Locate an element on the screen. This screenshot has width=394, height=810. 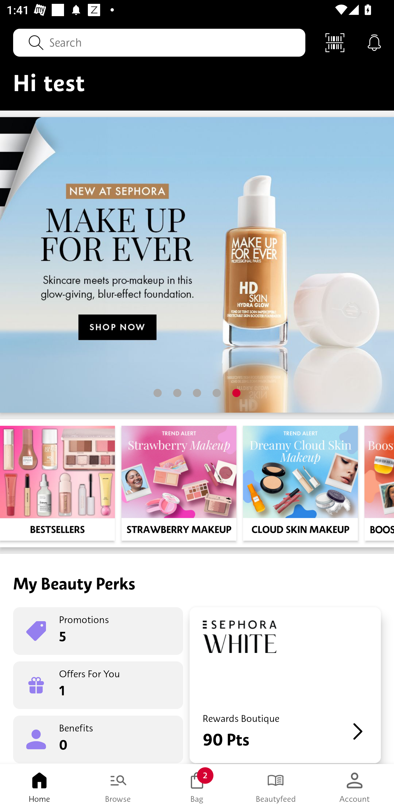
Notifications is located at coordinates (374, 42).